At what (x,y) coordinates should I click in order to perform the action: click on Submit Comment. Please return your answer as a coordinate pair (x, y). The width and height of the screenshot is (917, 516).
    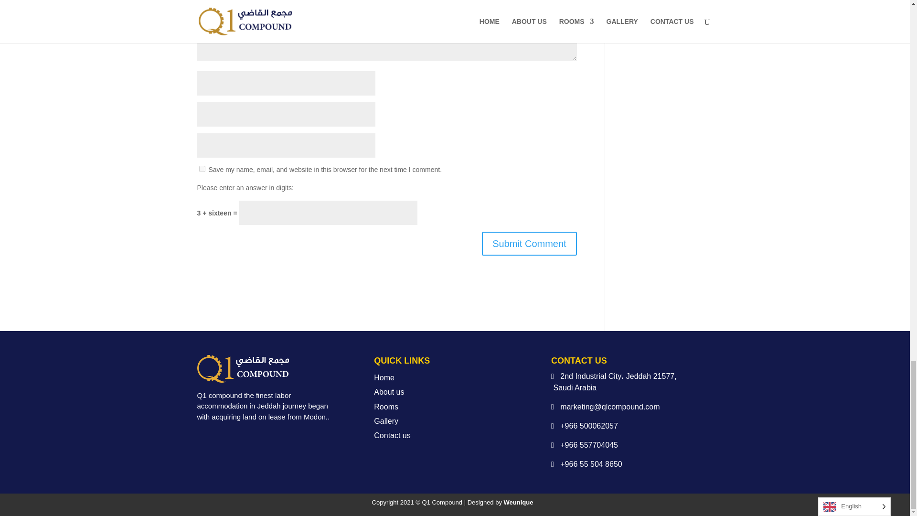
    Looking at the image, I should click on (529, 243).